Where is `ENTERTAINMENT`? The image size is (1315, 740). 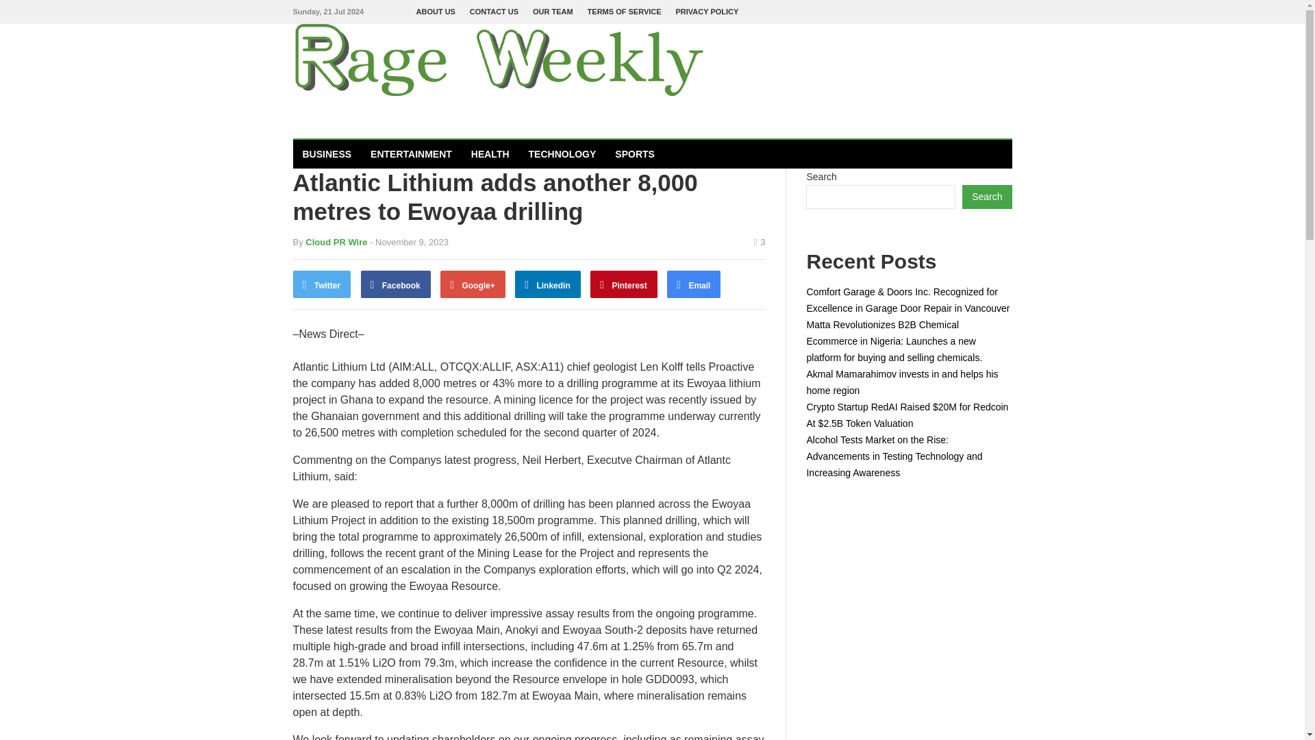
ENTERTAINMENT is located at coordinates (411, 154).